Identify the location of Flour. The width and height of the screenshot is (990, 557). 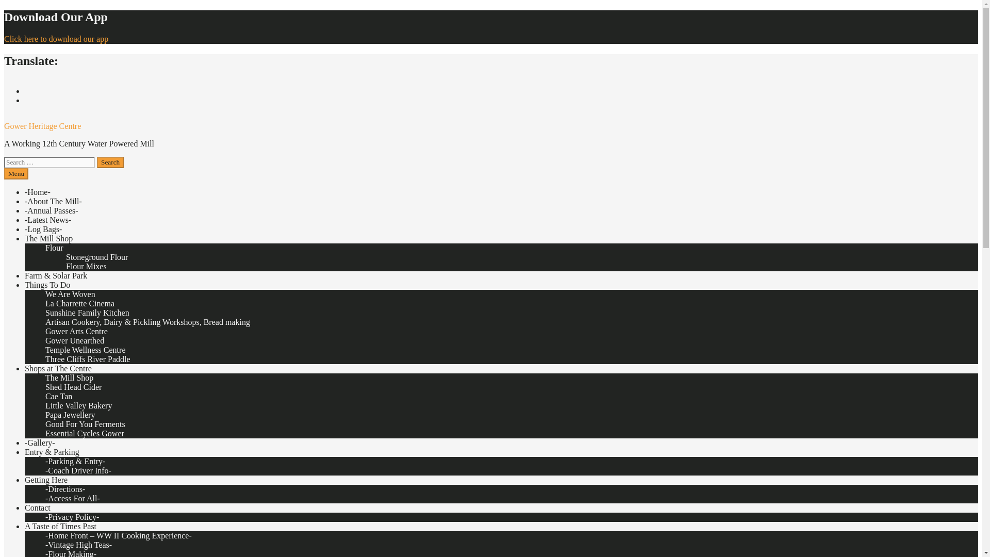
(54, 248).